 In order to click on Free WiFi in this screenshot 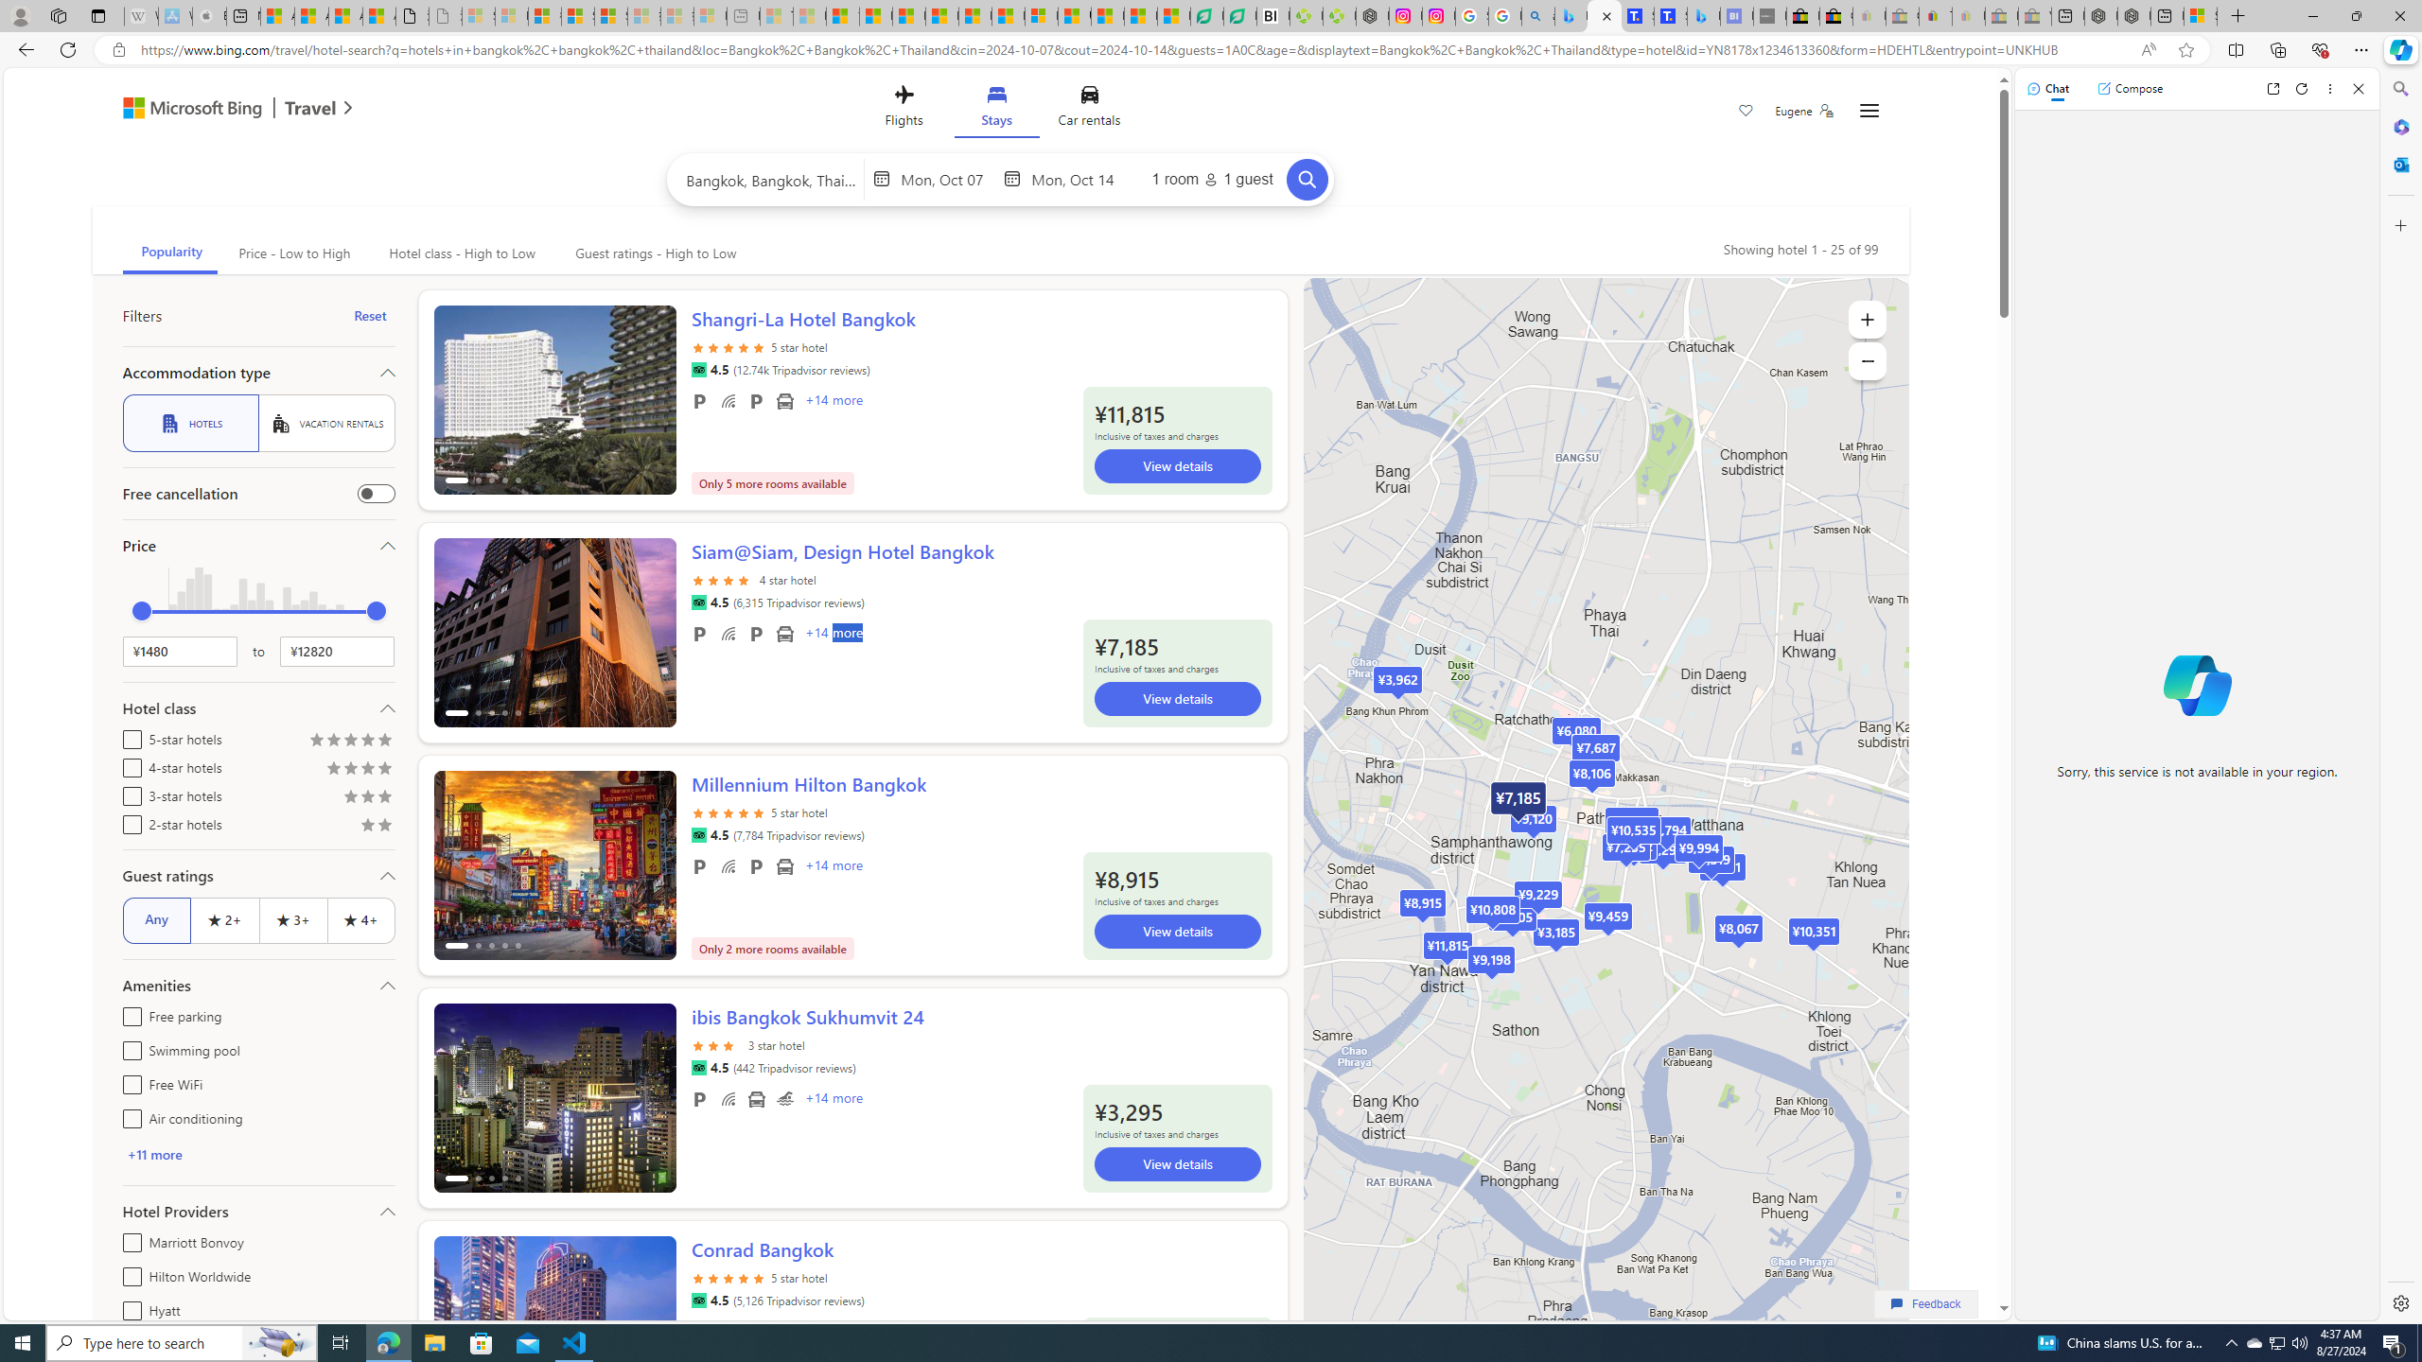, I will do `click(129, 1082)`.